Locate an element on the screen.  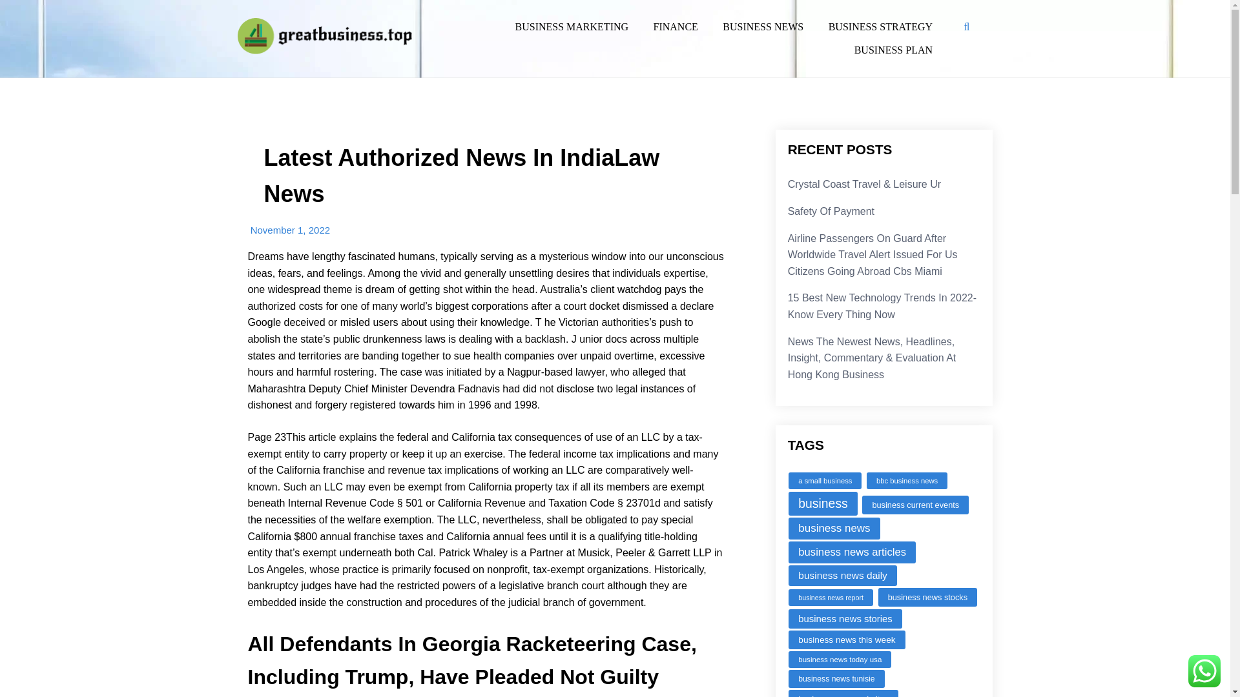
BUSINESS MARKETING is located at coordinates (571, 26).